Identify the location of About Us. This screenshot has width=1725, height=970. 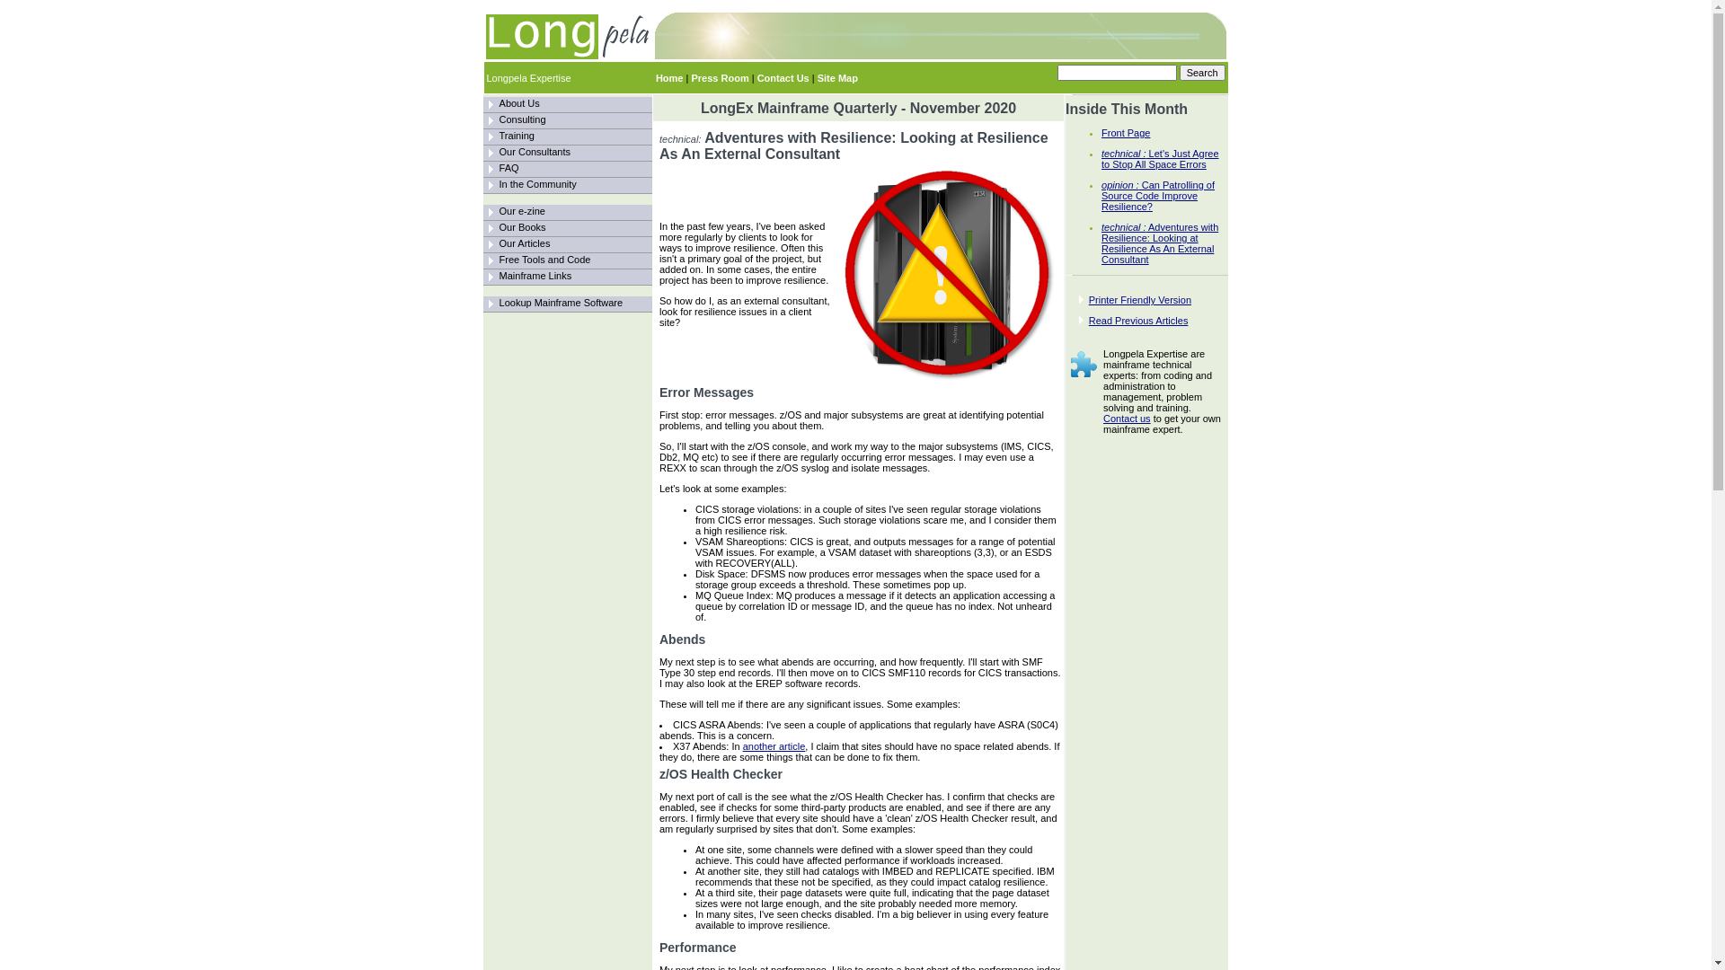
(568, 105).